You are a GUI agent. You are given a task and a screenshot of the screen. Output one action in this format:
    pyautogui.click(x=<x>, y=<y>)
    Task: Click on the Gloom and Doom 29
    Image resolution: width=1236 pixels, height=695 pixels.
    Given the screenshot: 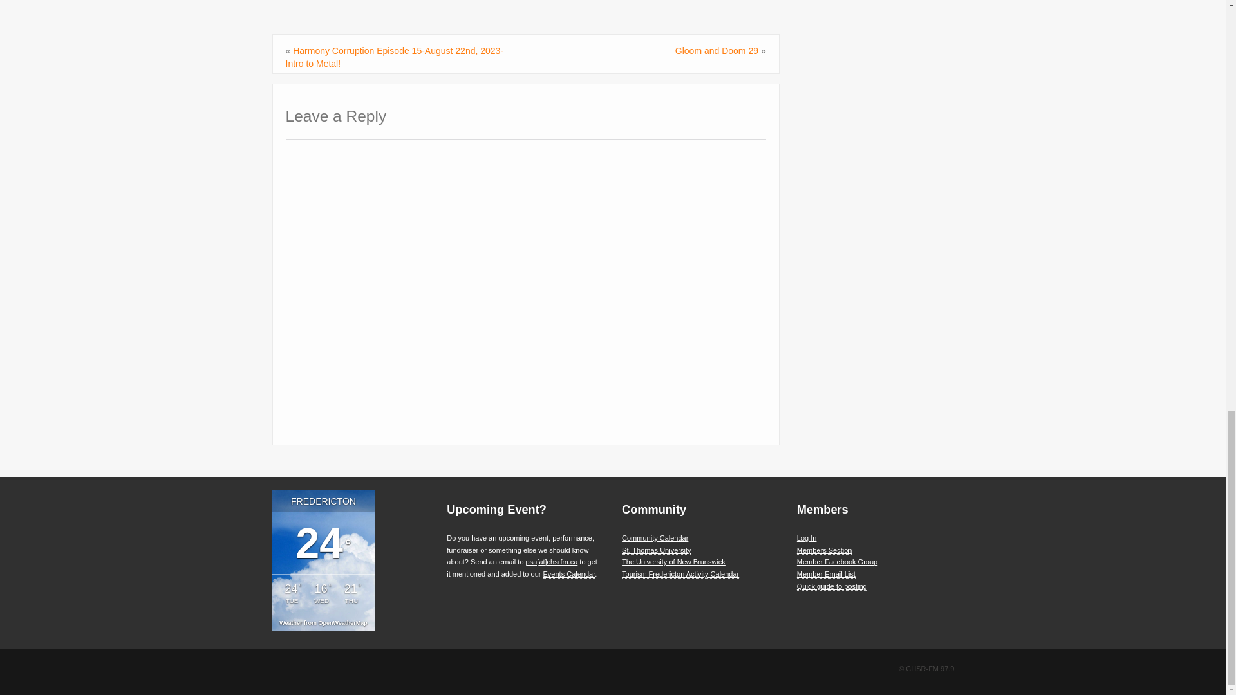 What is the action you would take?
    pyautogui.click(x=716, y=51)
    